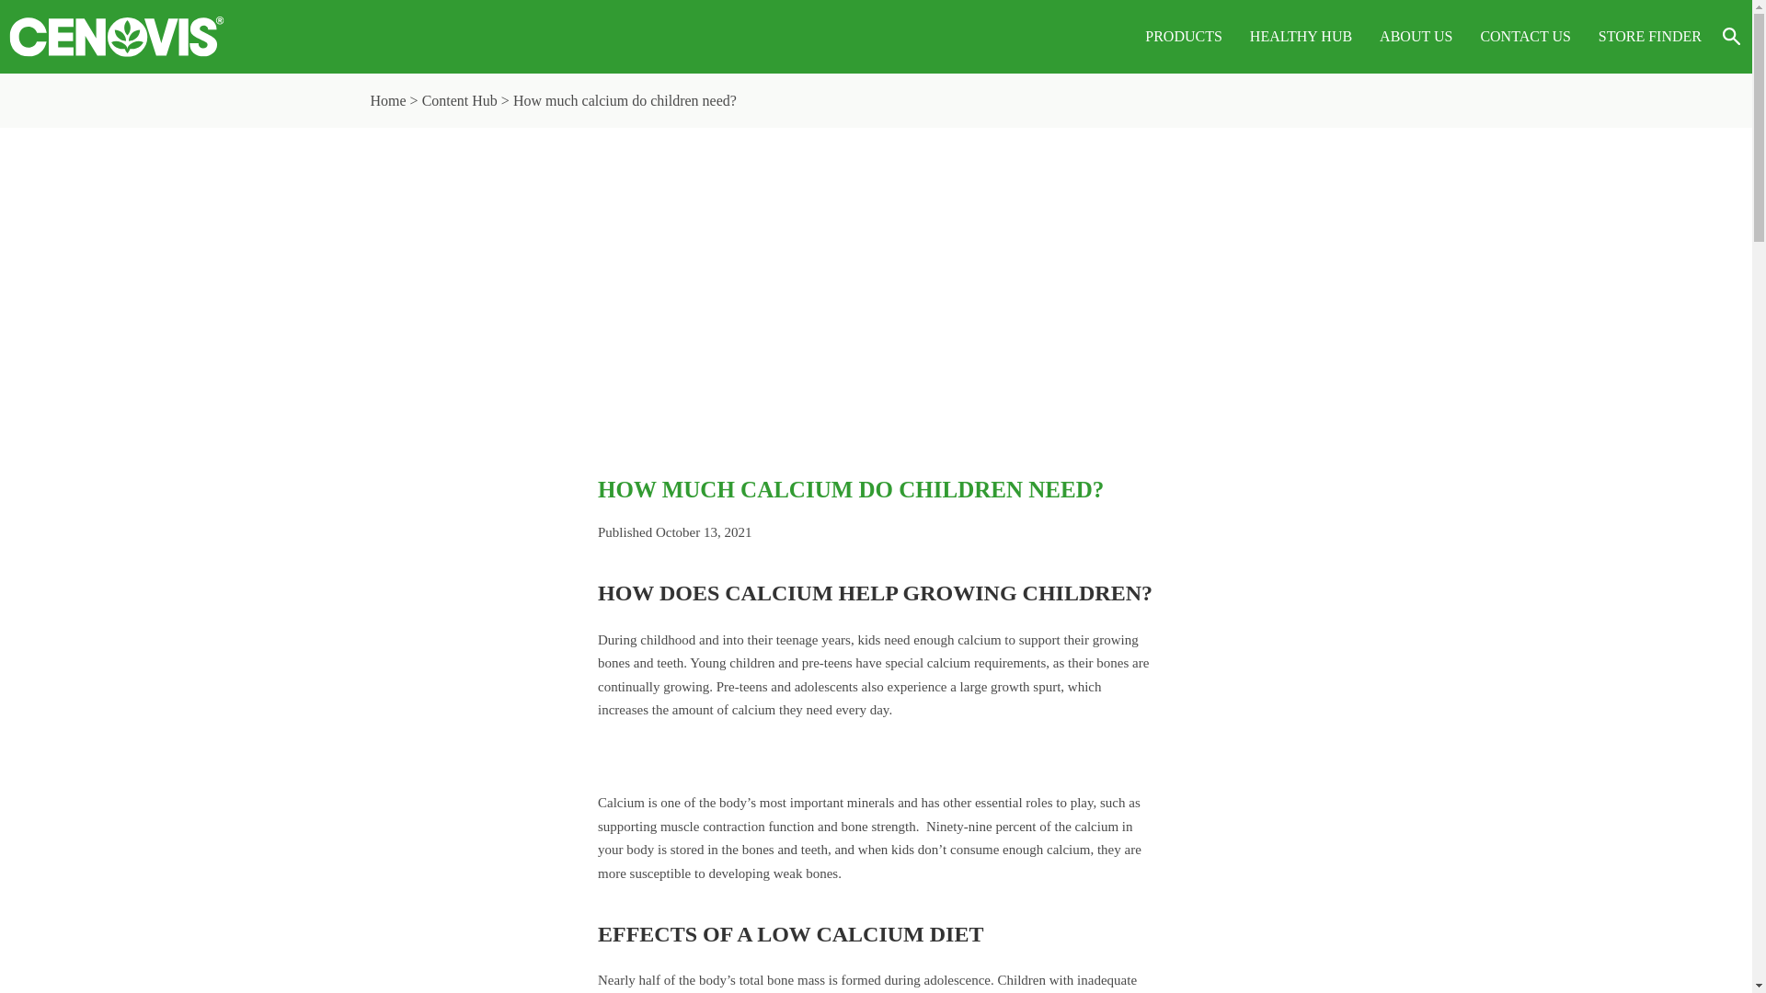 Image resolution: width=1766 pixels, height=993 pixels. What do you see at coordinates (1183, 36) in the screenshot?
I see `PRODUCTS` at bounding box center [1183, 36].